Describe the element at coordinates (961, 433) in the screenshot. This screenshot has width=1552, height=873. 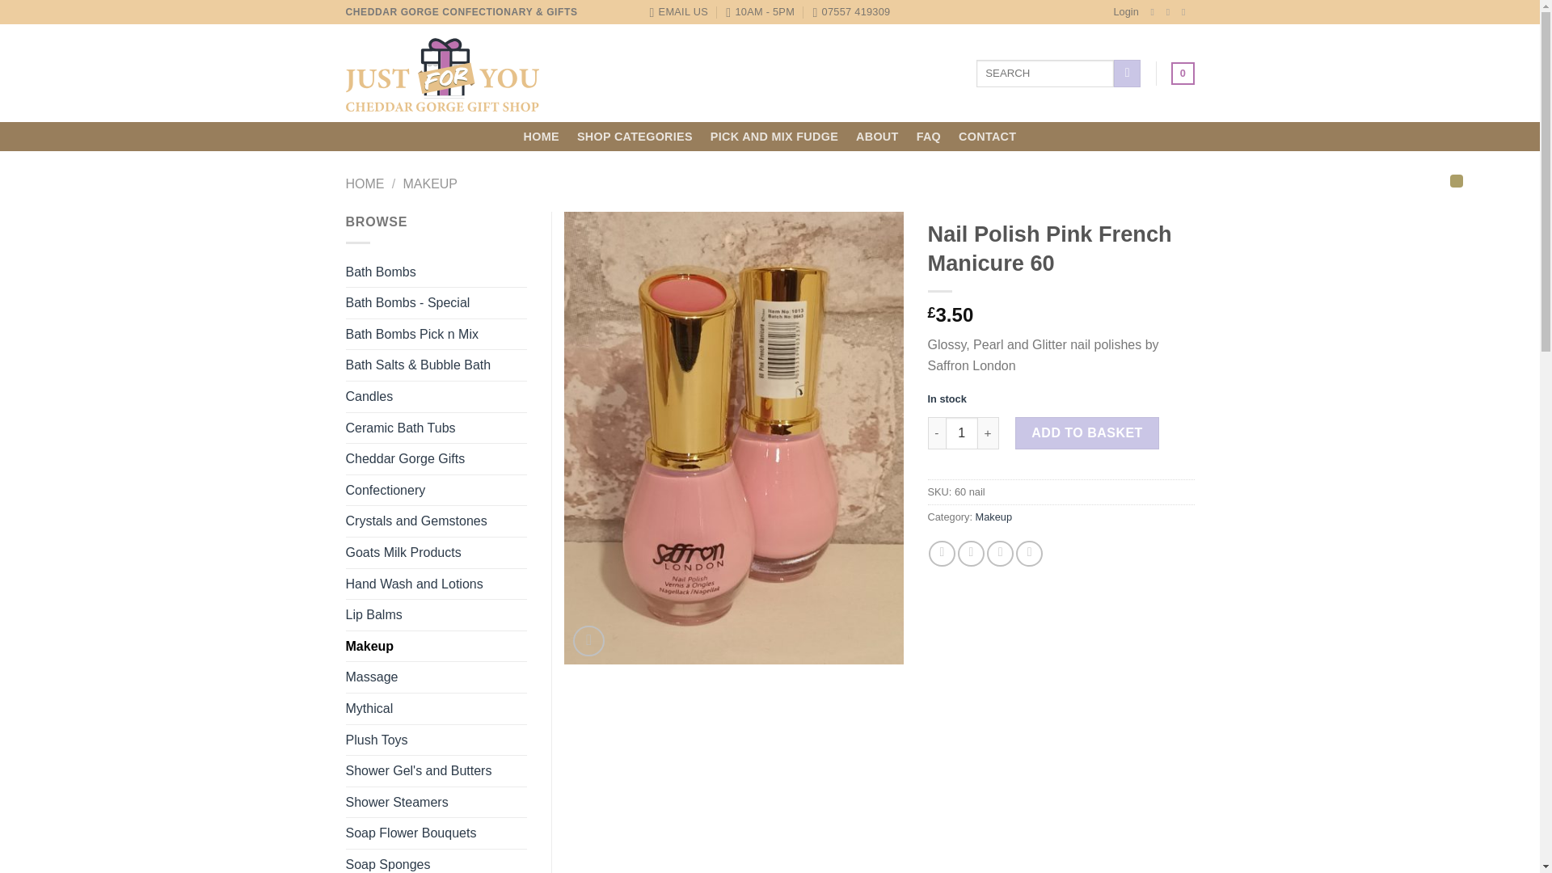
I see `1` at that location.